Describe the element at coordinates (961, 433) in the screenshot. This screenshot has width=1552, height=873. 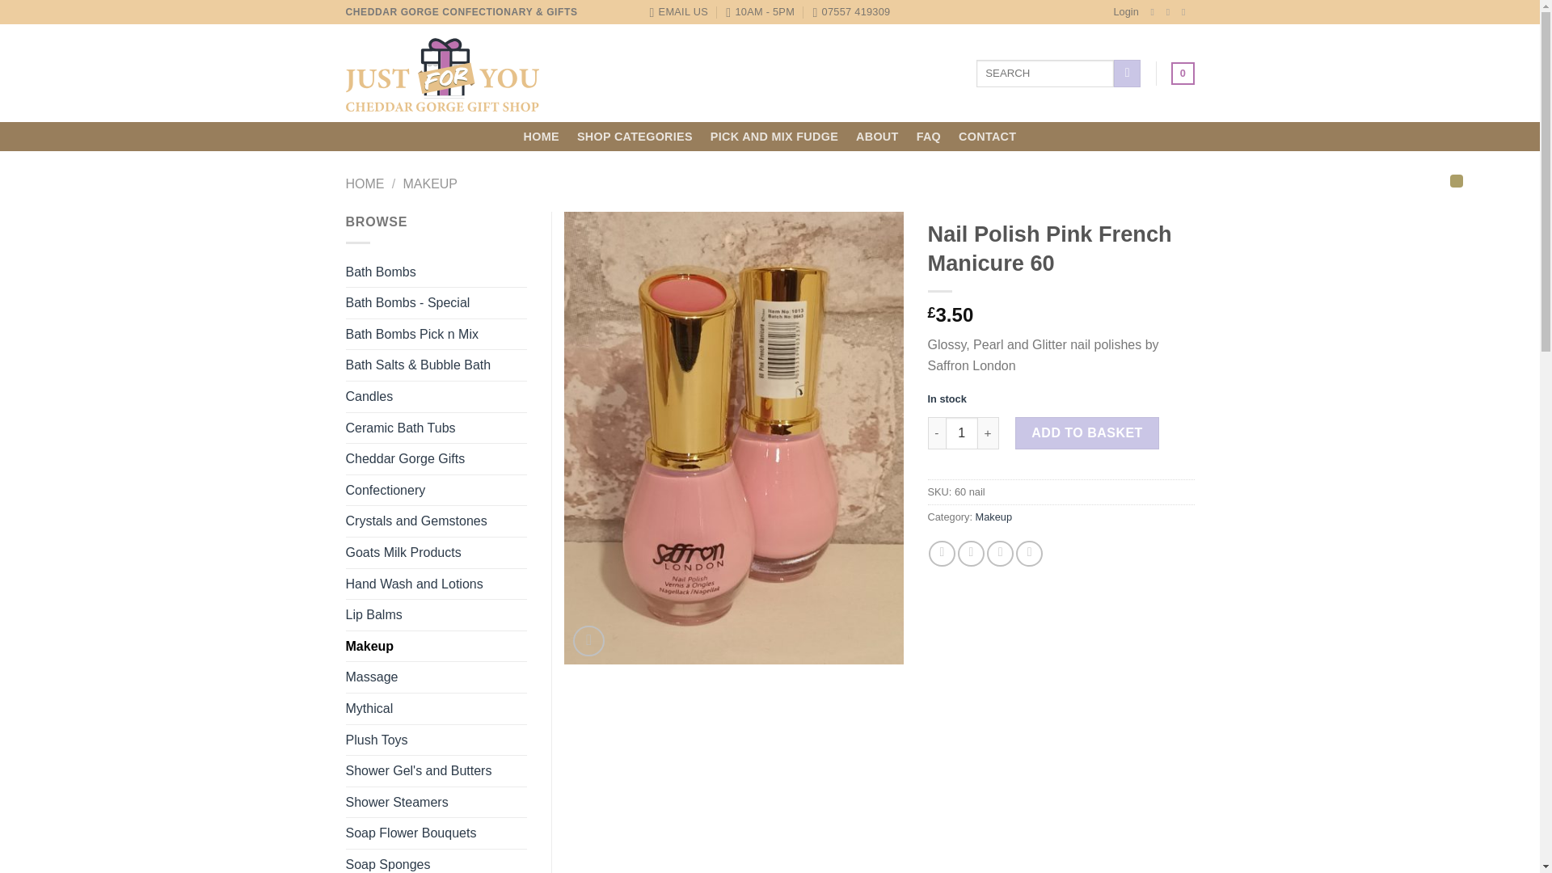
I see `1` at that location.